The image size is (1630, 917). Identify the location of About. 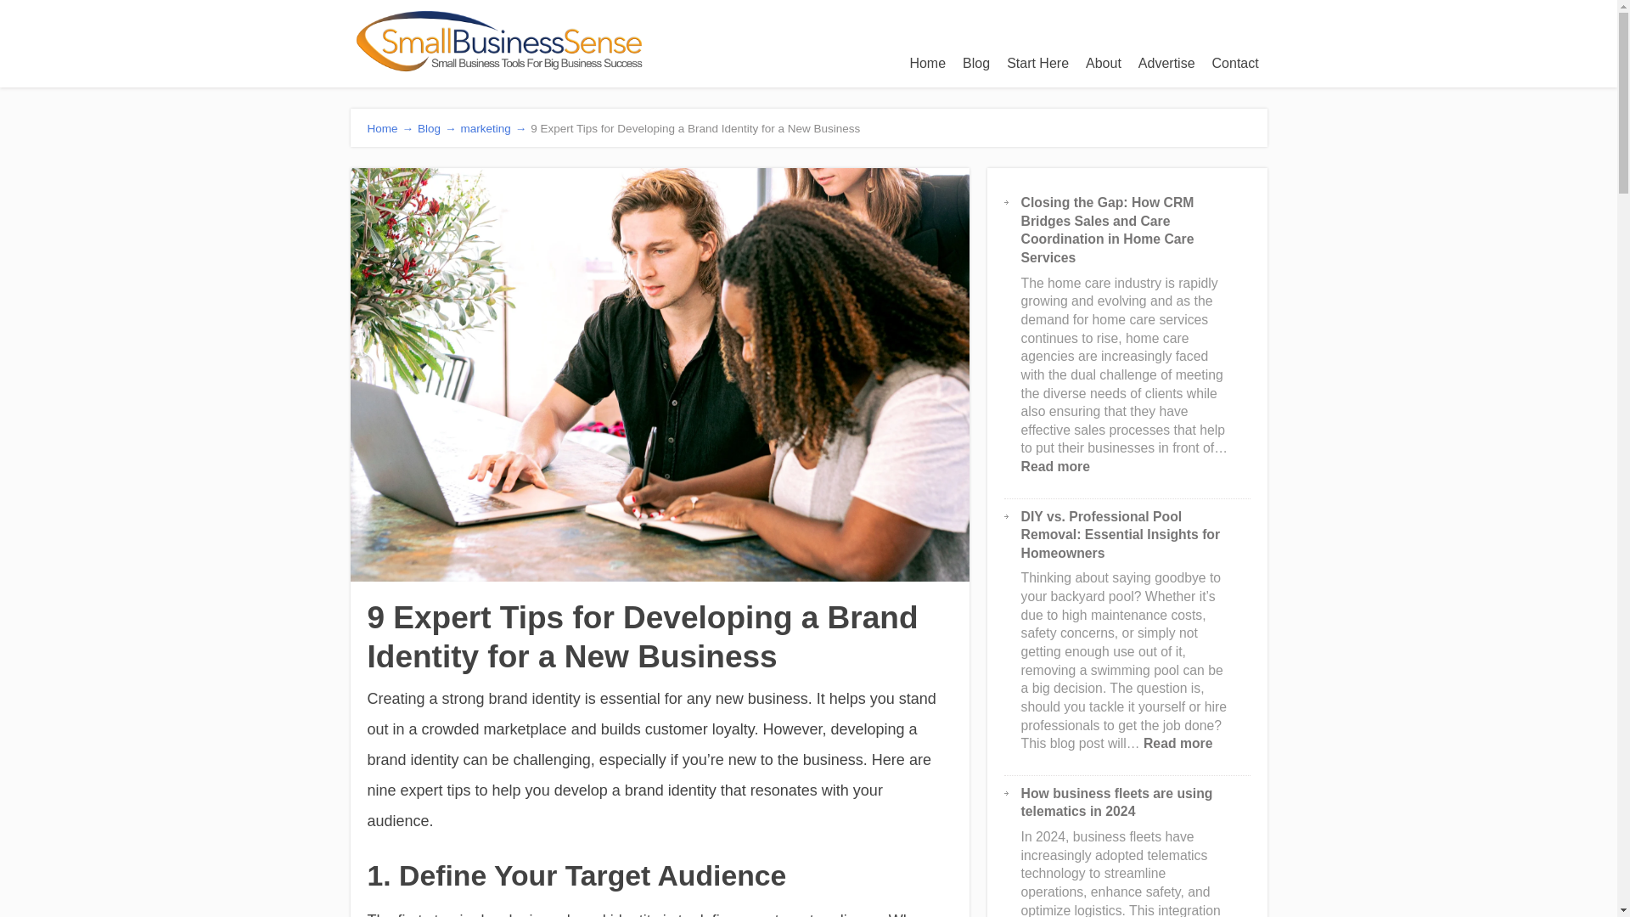
(1104, 63).